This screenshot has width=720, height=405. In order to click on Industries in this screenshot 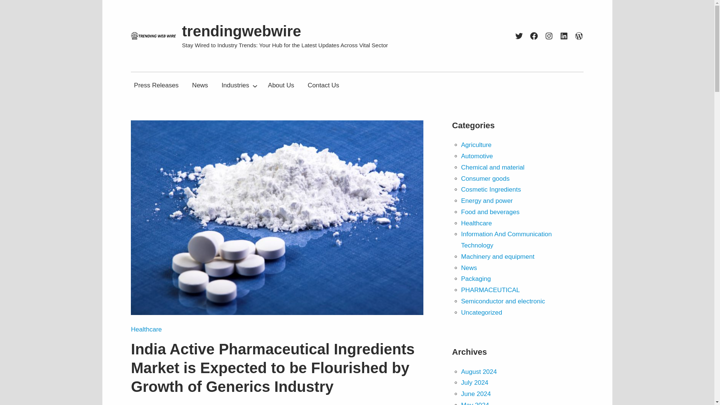, I will do `click(235, 85)`.